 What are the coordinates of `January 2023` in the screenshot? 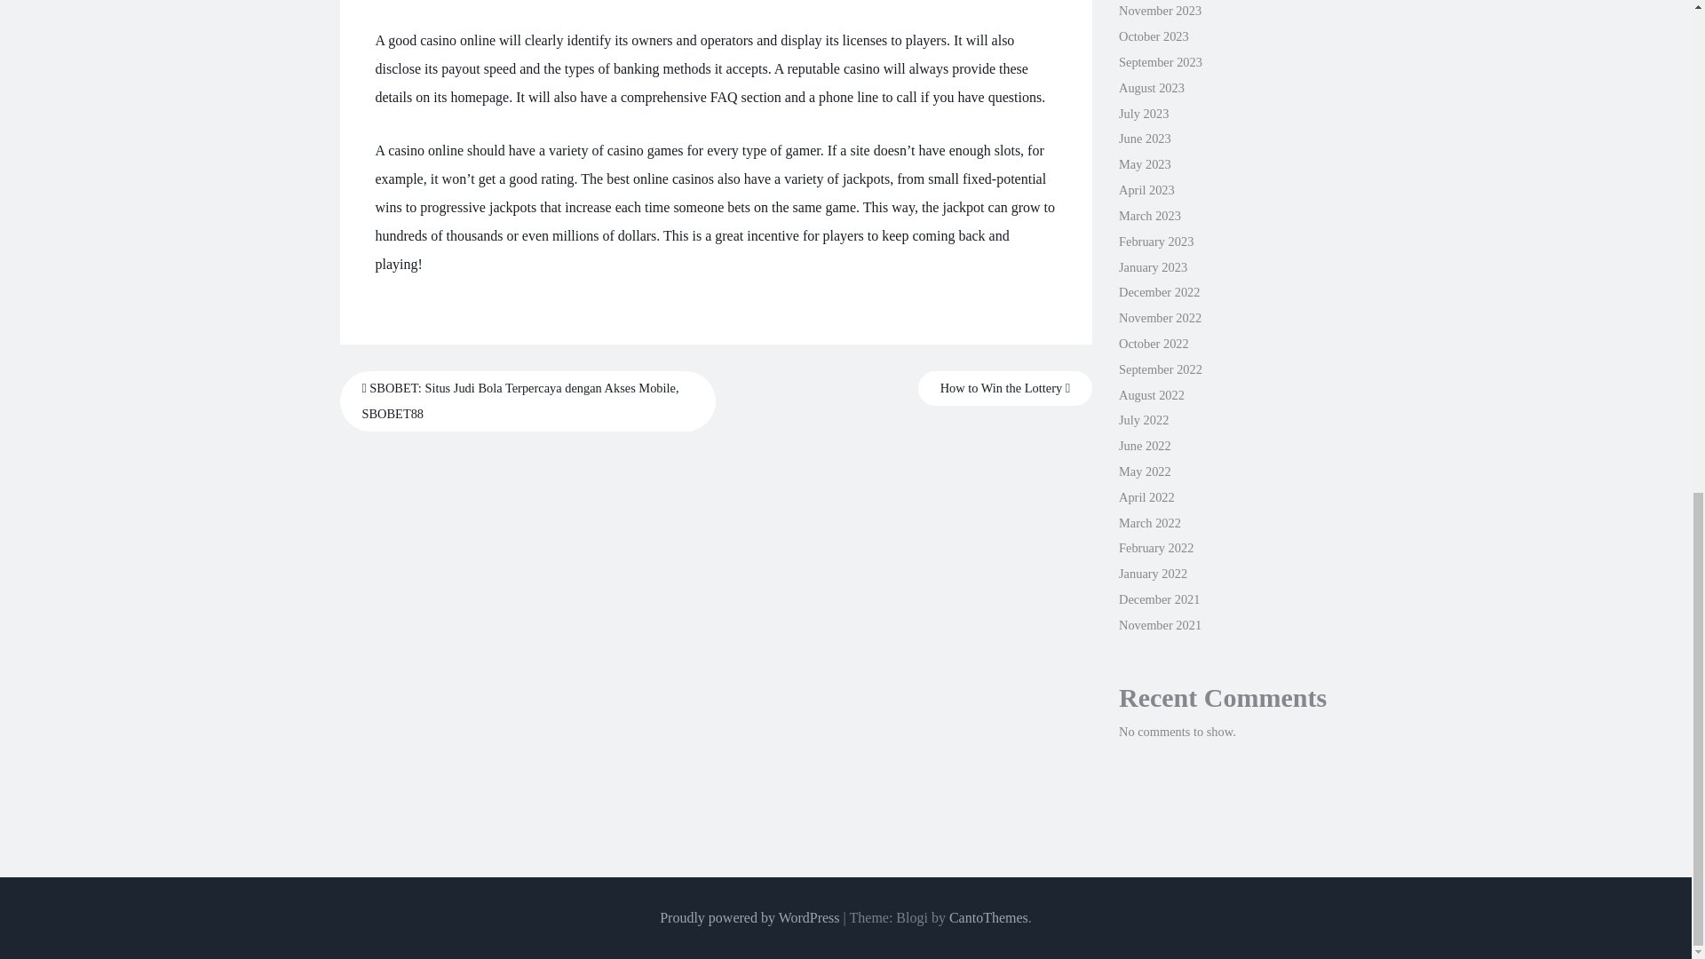 It's located at (1153, 266).